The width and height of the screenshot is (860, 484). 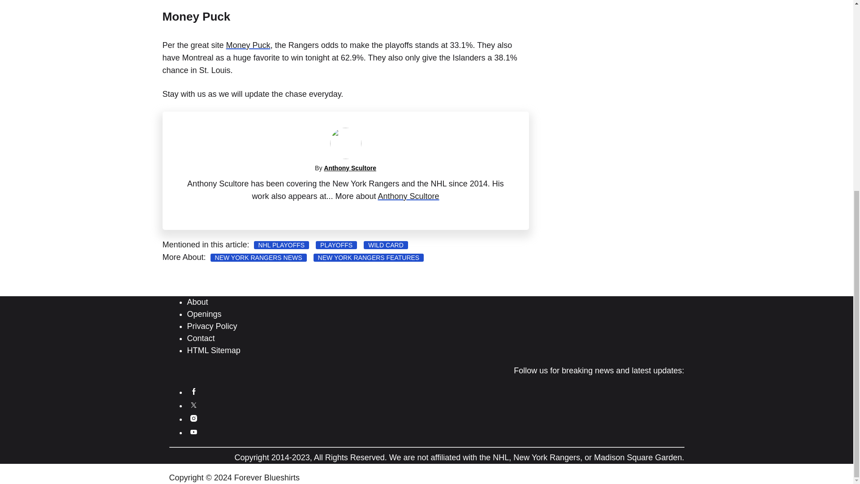 I want to click on Money Puck, so click(x=248, y=45).